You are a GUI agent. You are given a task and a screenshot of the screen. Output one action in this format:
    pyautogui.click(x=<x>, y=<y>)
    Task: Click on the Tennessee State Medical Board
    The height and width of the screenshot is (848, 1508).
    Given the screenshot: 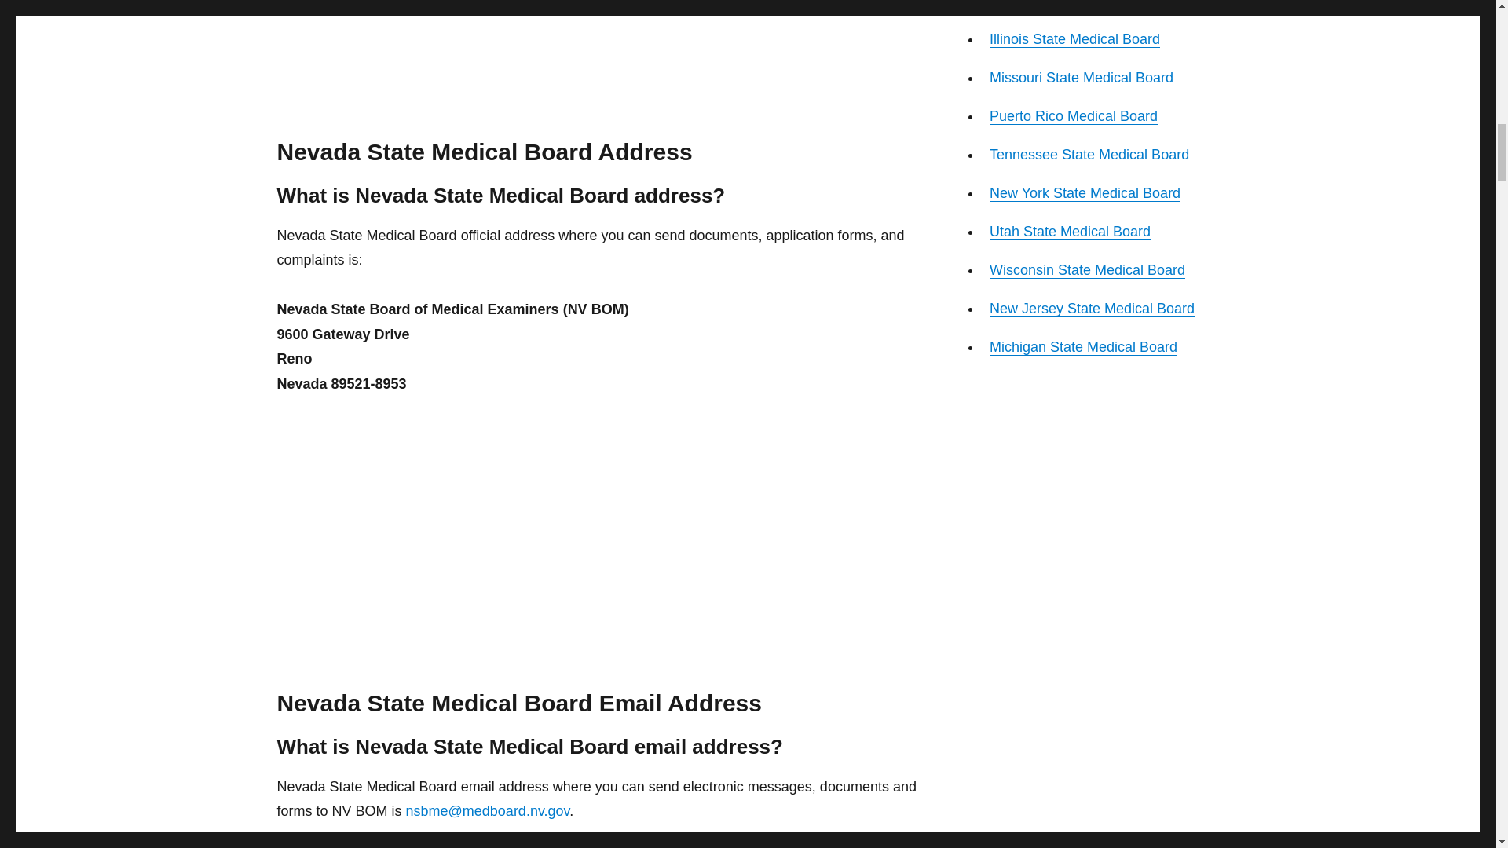 What is the action you would take?
    pyautogui.click(x=1089, y=154)
    